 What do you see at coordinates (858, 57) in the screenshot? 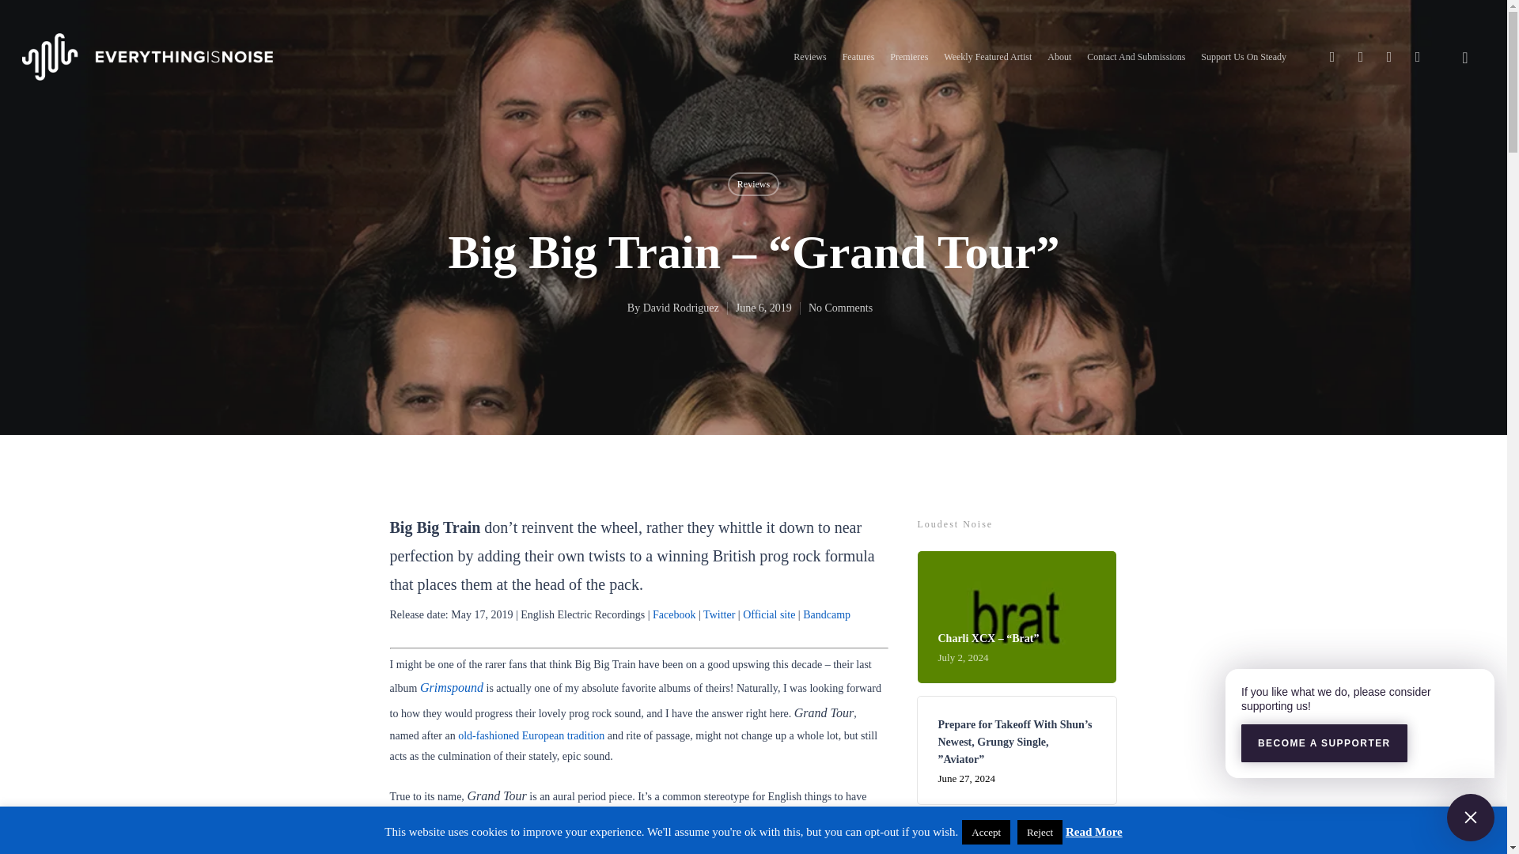
I see `Features` at bounding box center [858, 57].